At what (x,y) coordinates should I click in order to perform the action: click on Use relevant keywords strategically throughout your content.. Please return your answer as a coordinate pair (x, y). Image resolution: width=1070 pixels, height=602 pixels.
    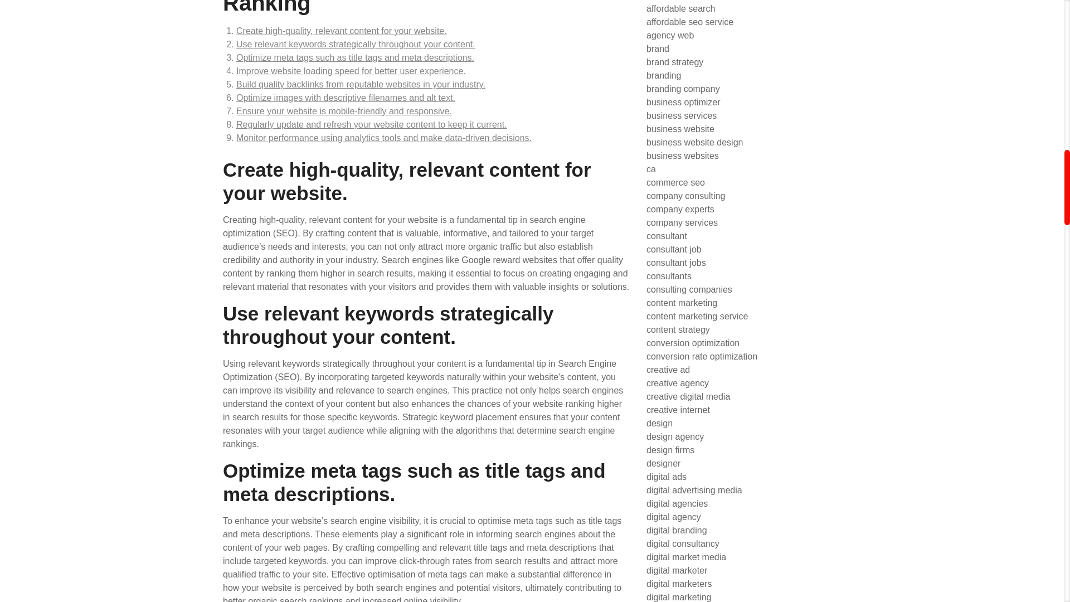
    Looking at the image, I should click on (356, 44).